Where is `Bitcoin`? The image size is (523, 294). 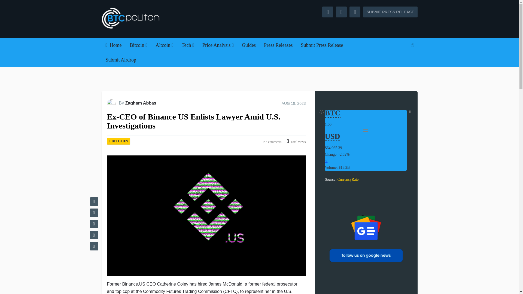
Bitcoin is located at coordinates (139, 45).